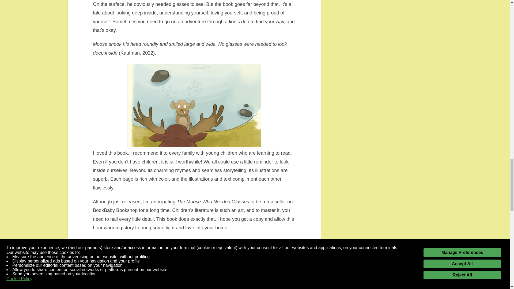 This screenshot has width=514, height=289. What do you see at coordinates (254, 271) in the screenshot?
I see `Illustrated Books for Families this Fall` at bounding box center [254, 271].